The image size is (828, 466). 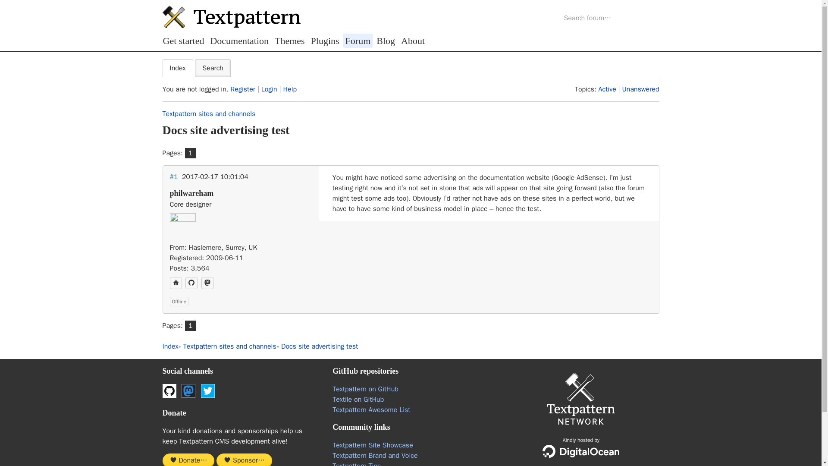 What do you see at coordinates (191, 283) in the screenshot?
I see `GitHub` at bounding box center [191, 283].